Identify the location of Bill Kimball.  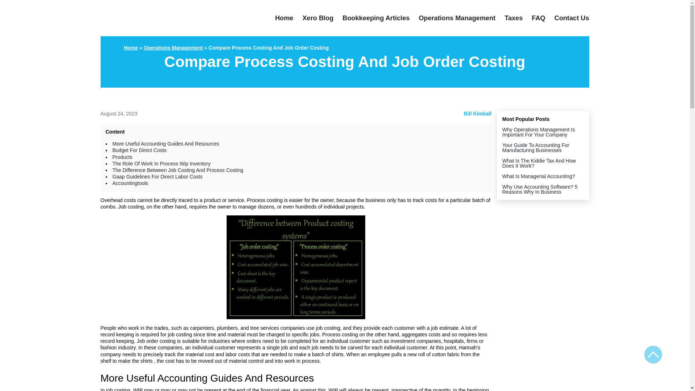
(477, 113).